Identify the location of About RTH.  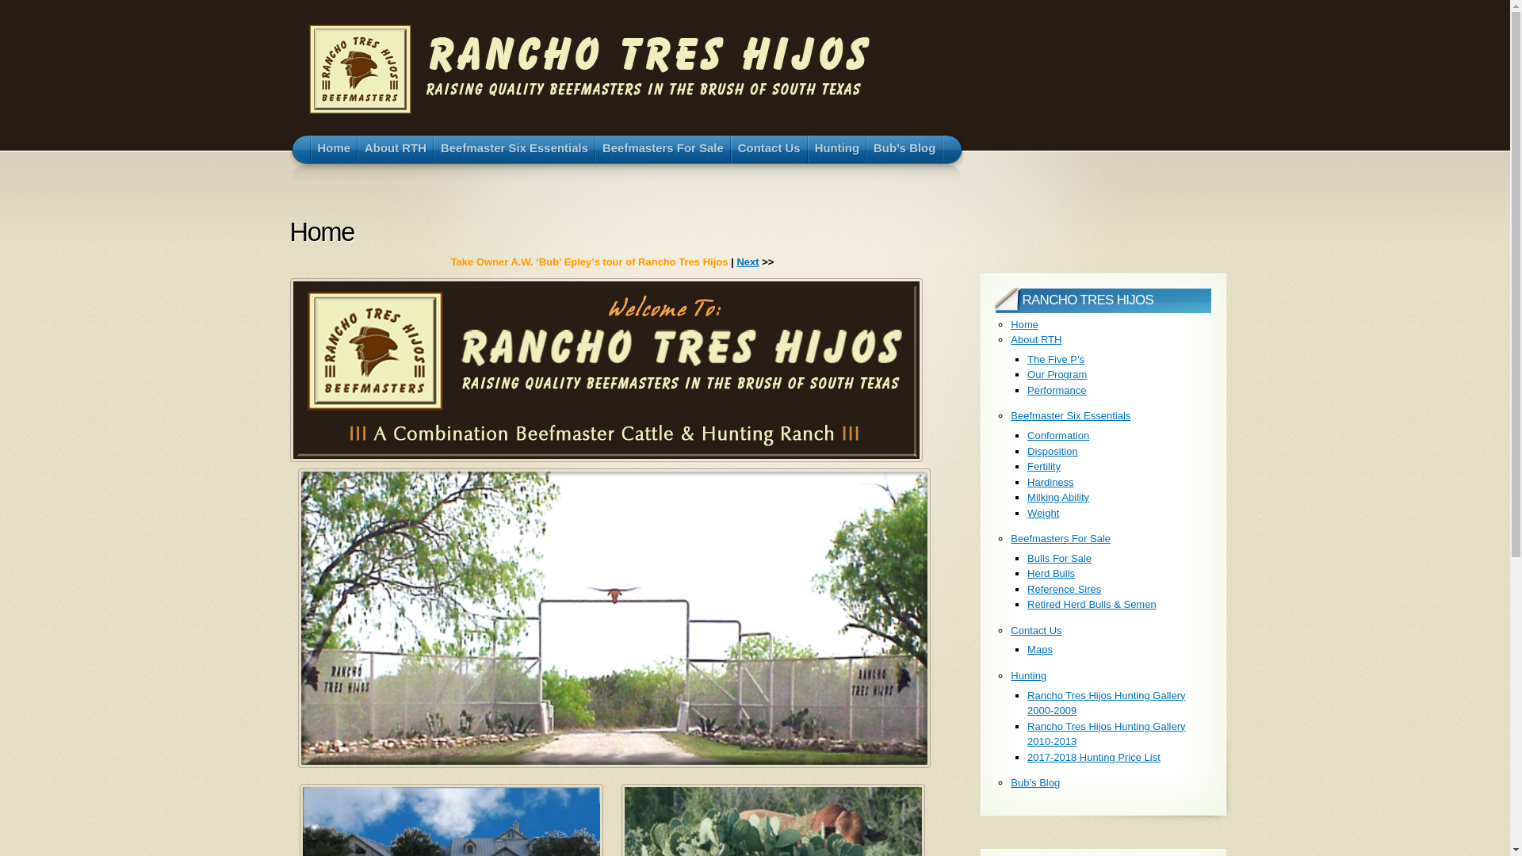
(1036, 339).